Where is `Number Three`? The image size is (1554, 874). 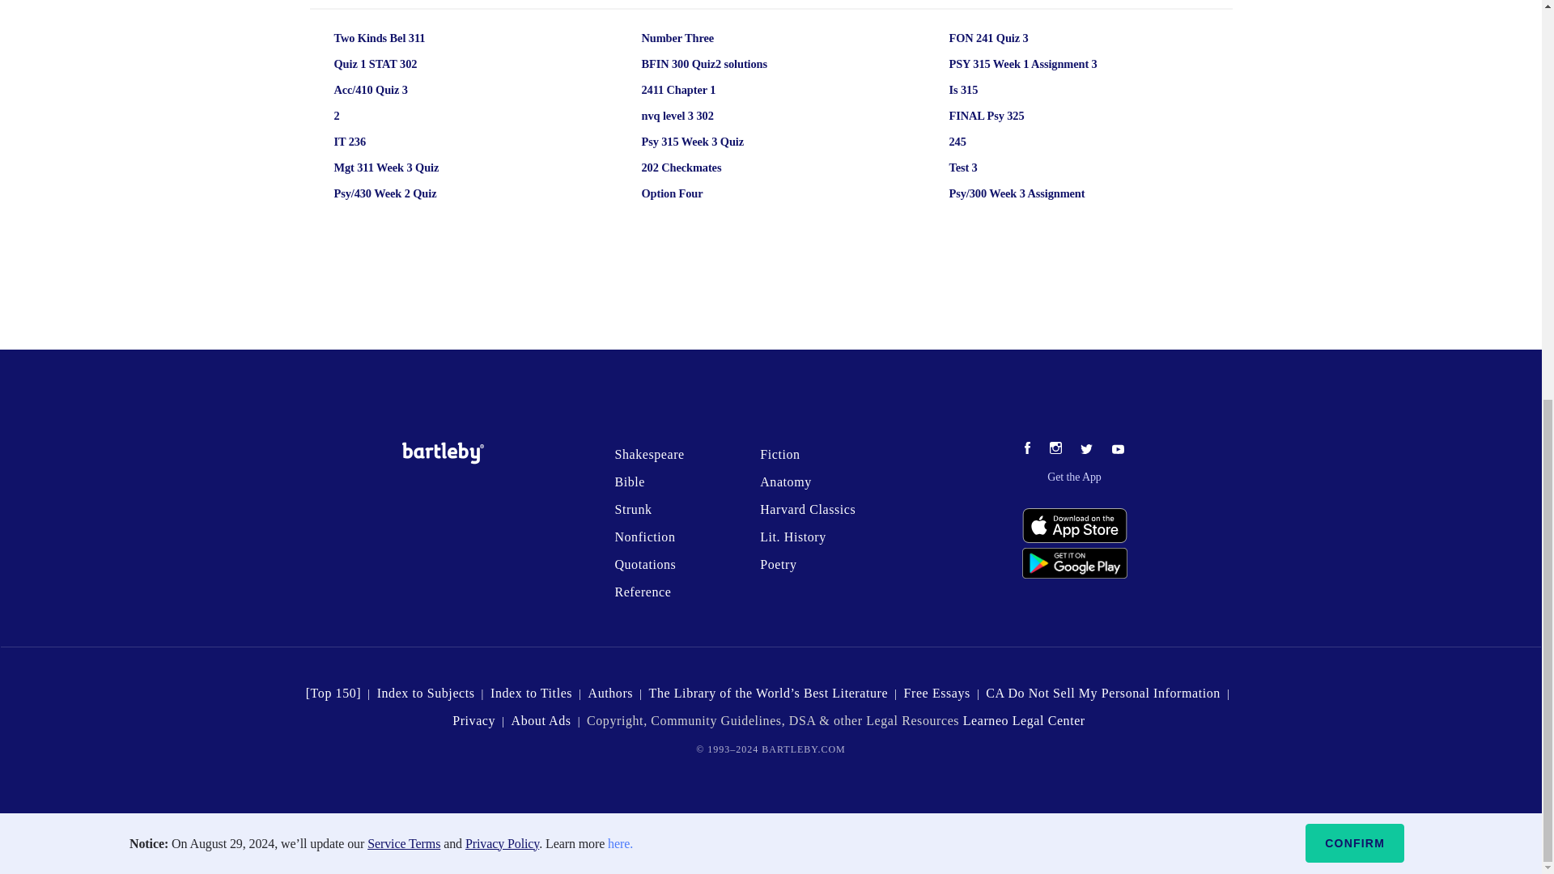
Number Three is located at coordinates (747, 38).